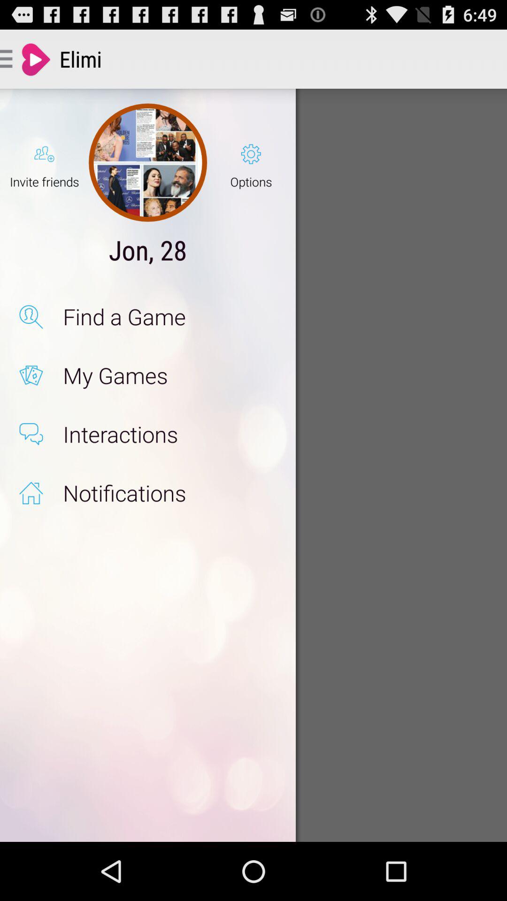  What do you see at coordinates (147, 162) in the screenshot?
I see `choose the item to the left of the options` at bounding box center [147, 162].